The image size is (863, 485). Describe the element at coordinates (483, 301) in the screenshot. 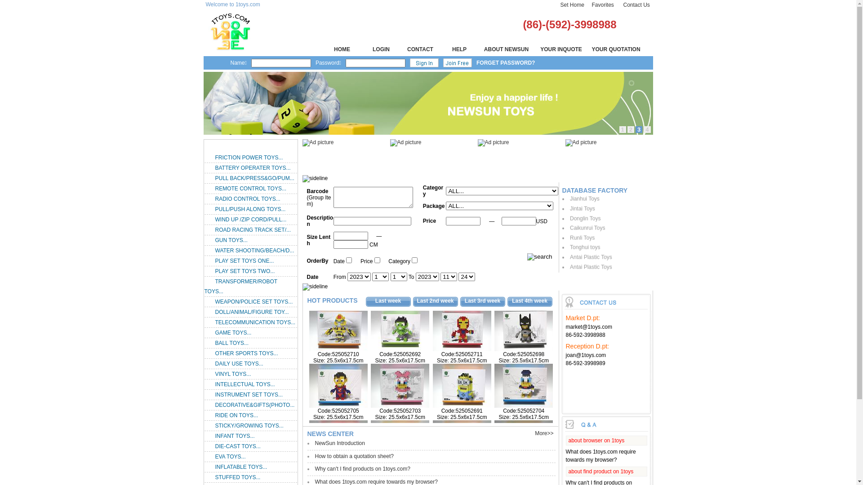

I see `Last 3rd week` at that location.